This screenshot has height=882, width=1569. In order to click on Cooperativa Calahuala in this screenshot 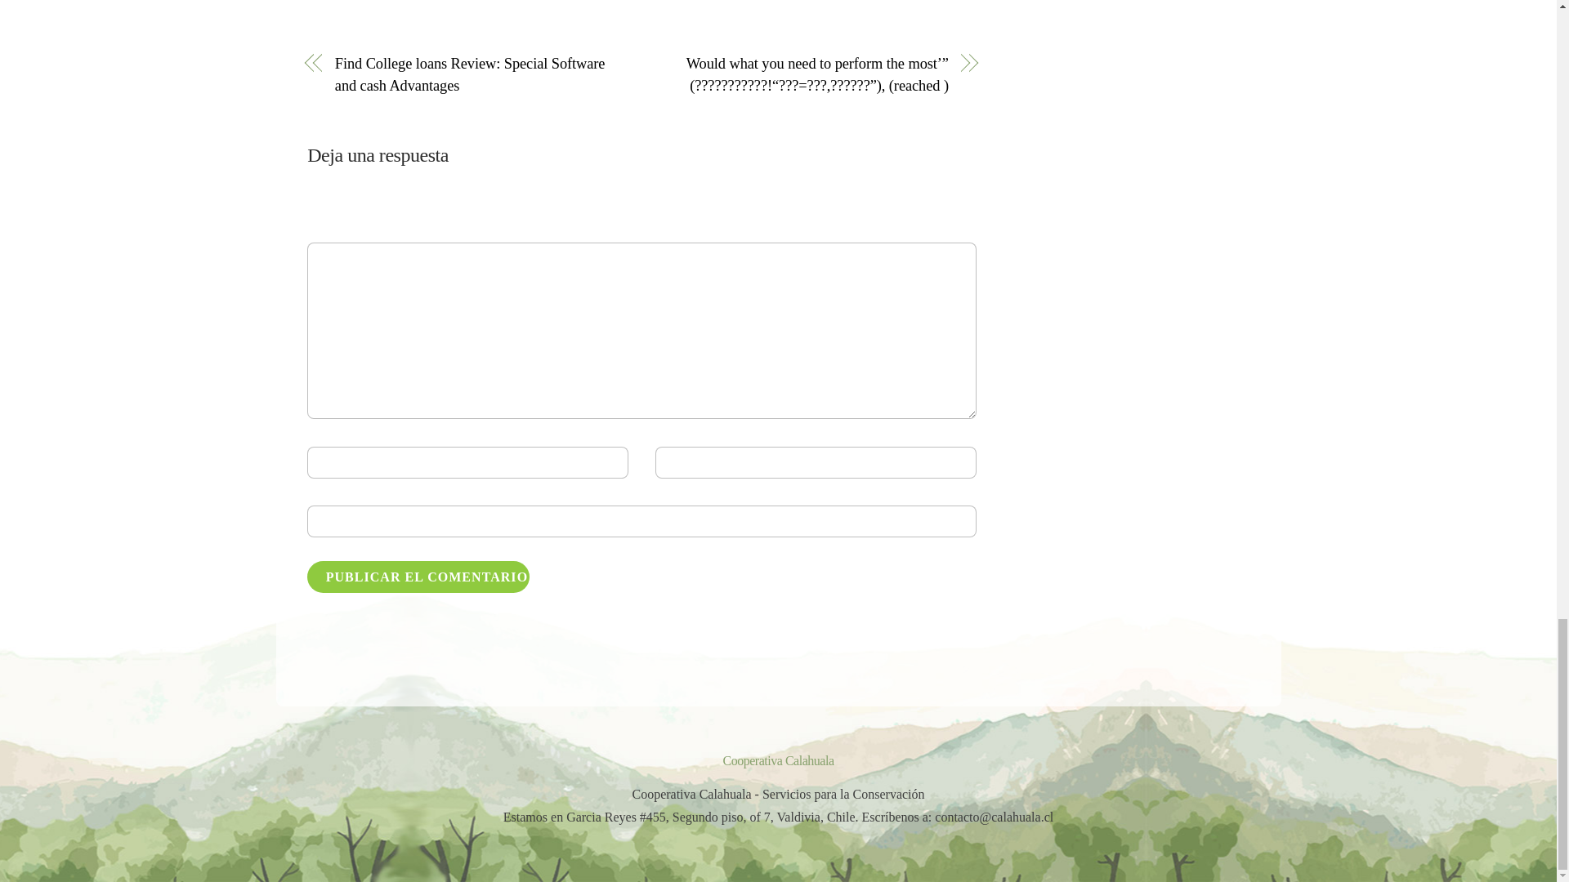, I will do `click(777, 760)`.